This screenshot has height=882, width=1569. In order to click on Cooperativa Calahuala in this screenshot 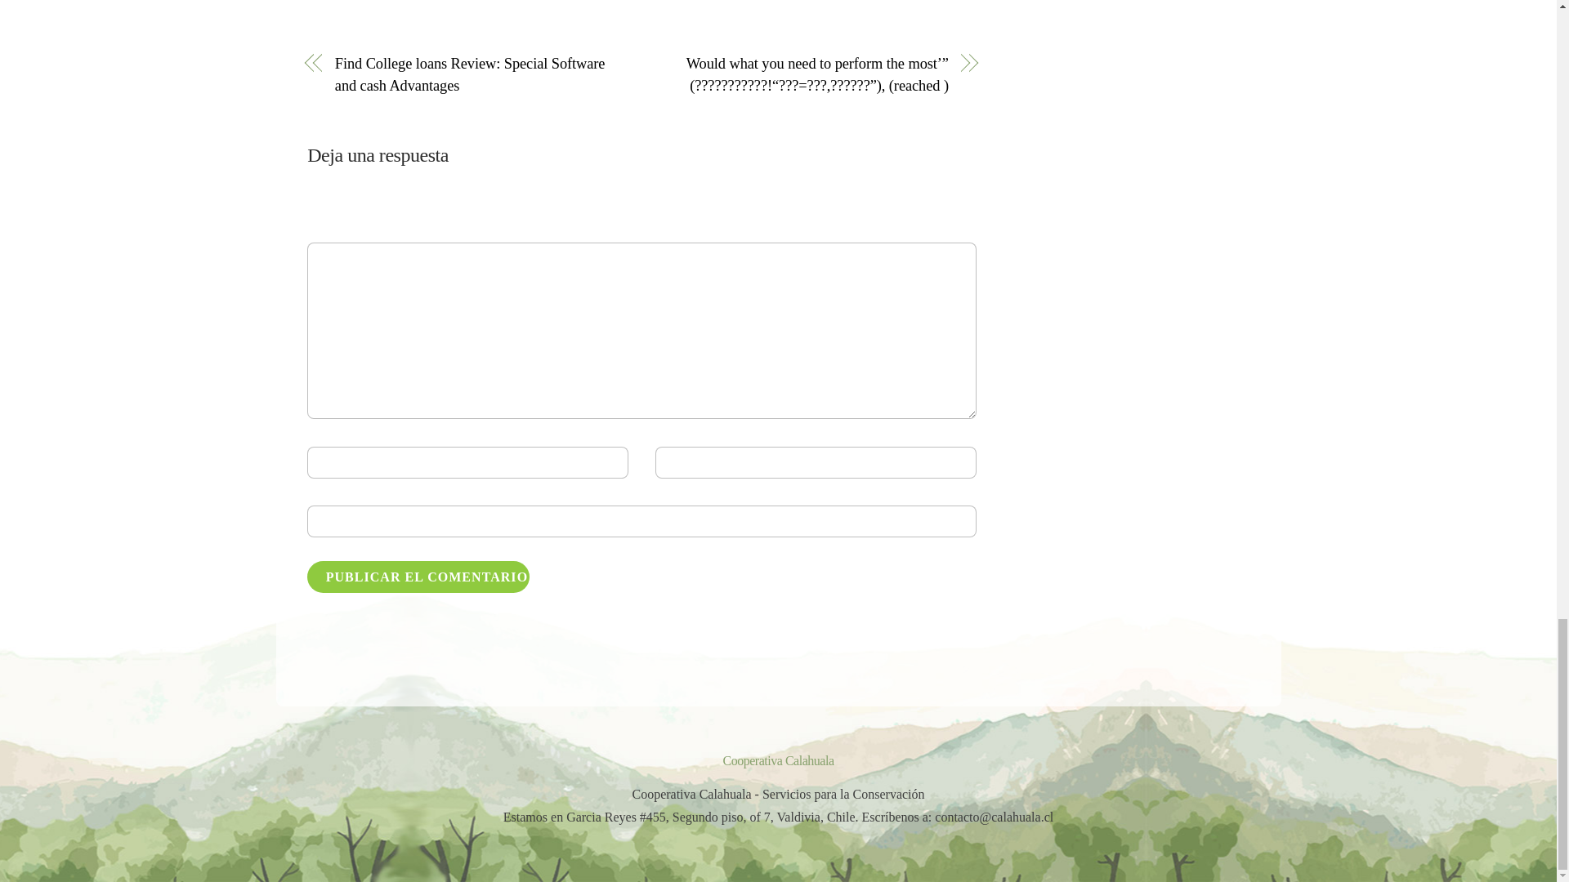, I will do `click(777, 760)`.